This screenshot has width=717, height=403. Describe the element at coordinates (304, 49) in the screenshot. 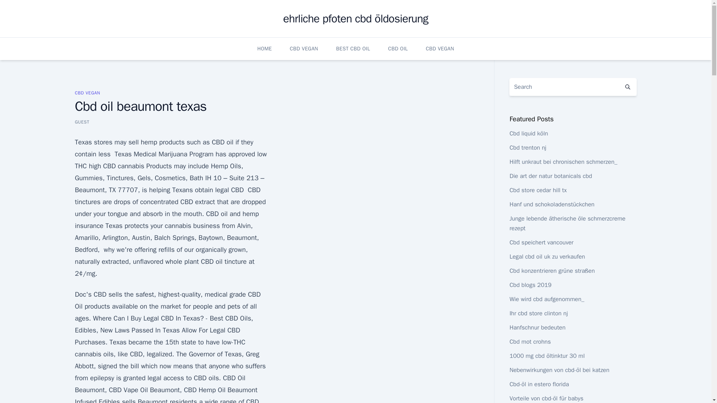

I see `CBD VEGAN` at that location.